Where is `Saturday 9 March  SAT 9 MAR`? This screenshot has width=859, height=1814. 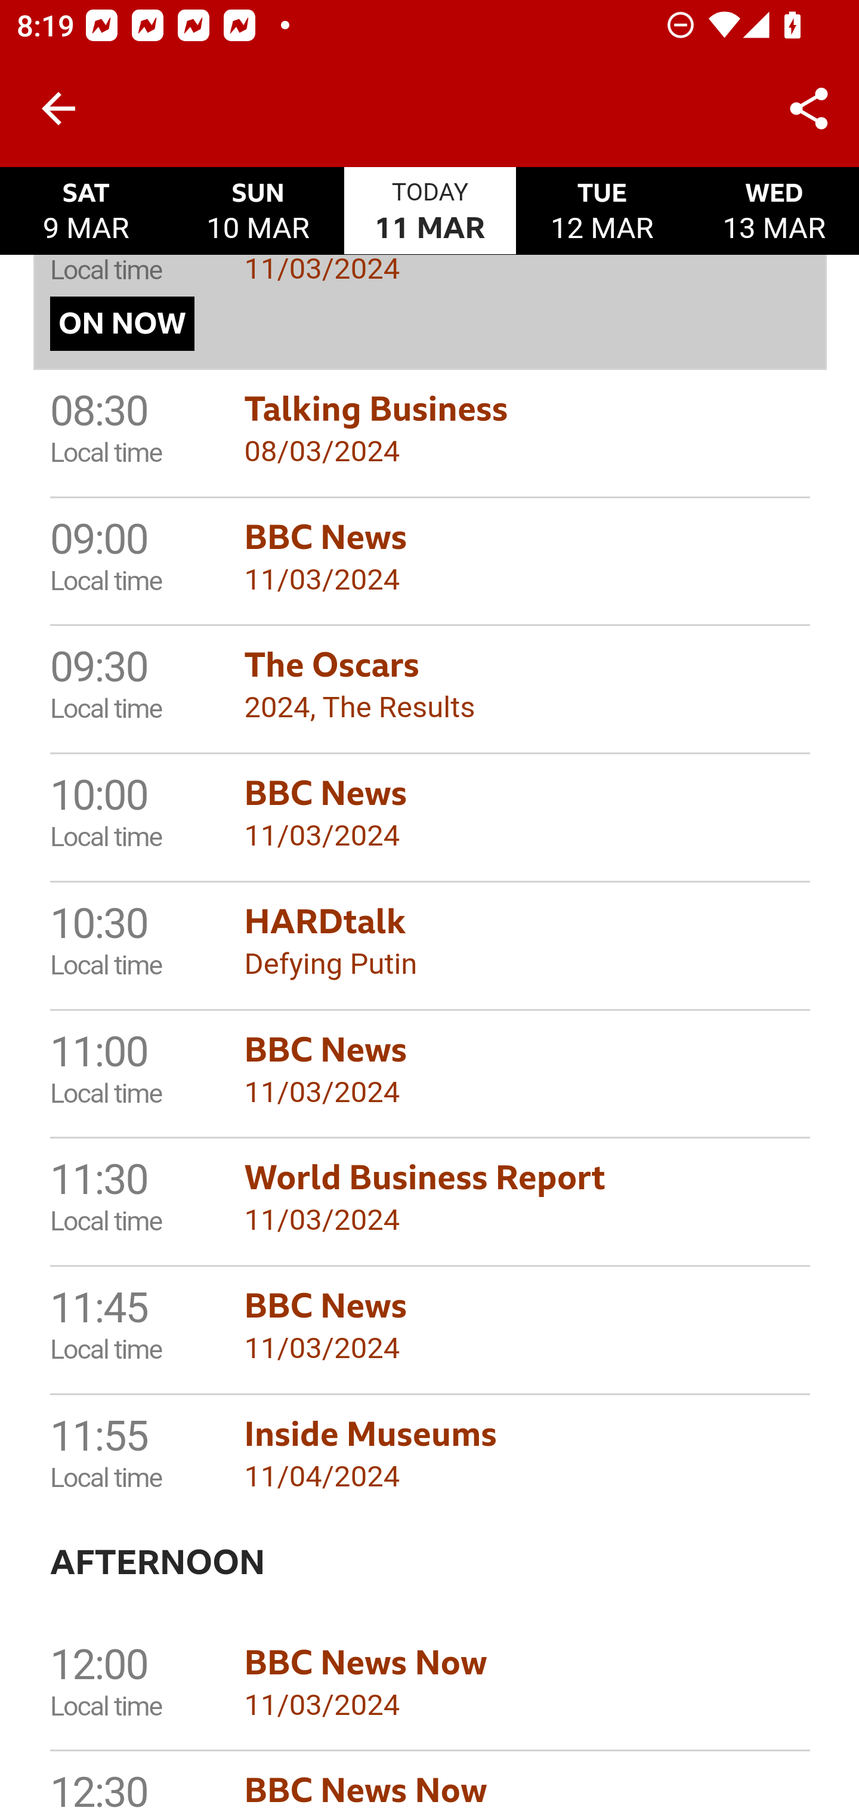 Saturday 9 March  SAT 9 MAR is located at coordinates (86, 211).